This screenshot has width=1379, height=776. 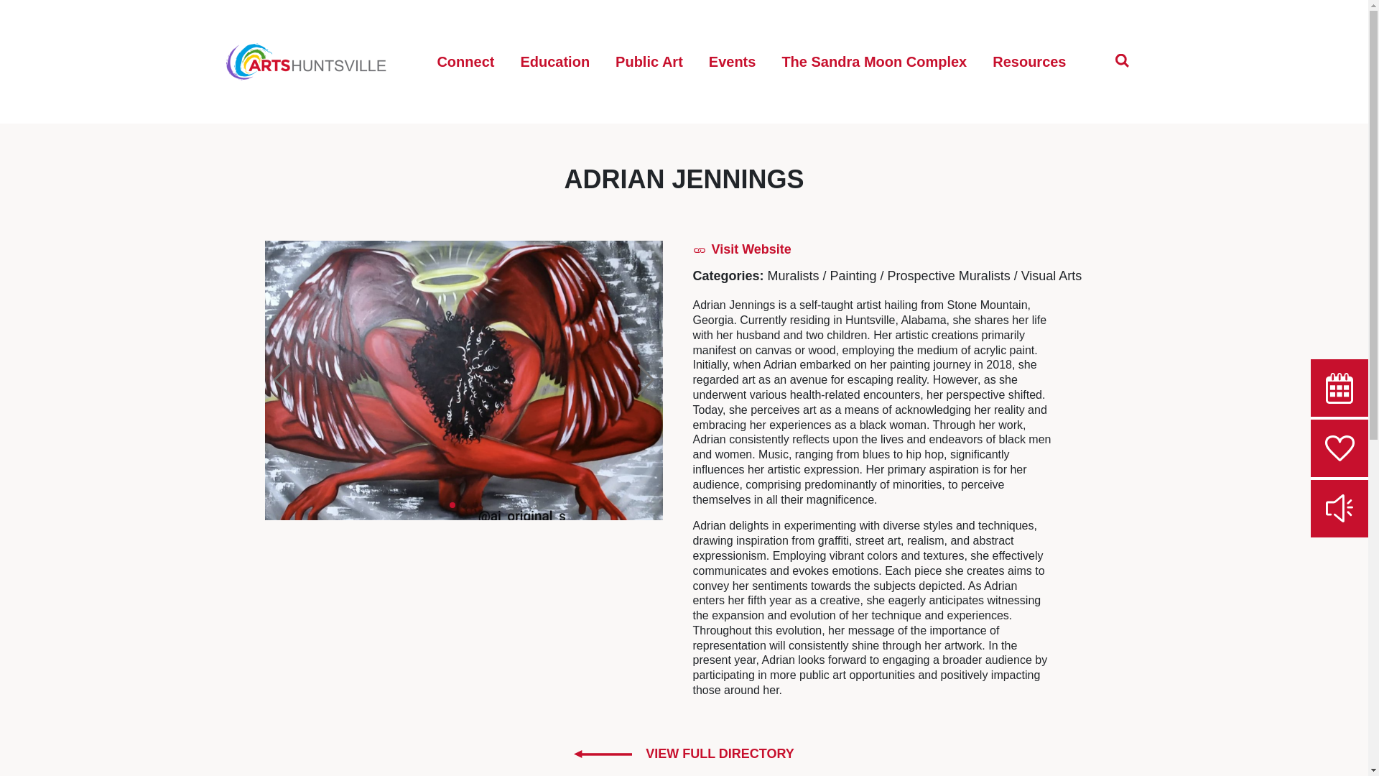 I want to click on The Sandra Moon Complex, so click(x=873, y=62).